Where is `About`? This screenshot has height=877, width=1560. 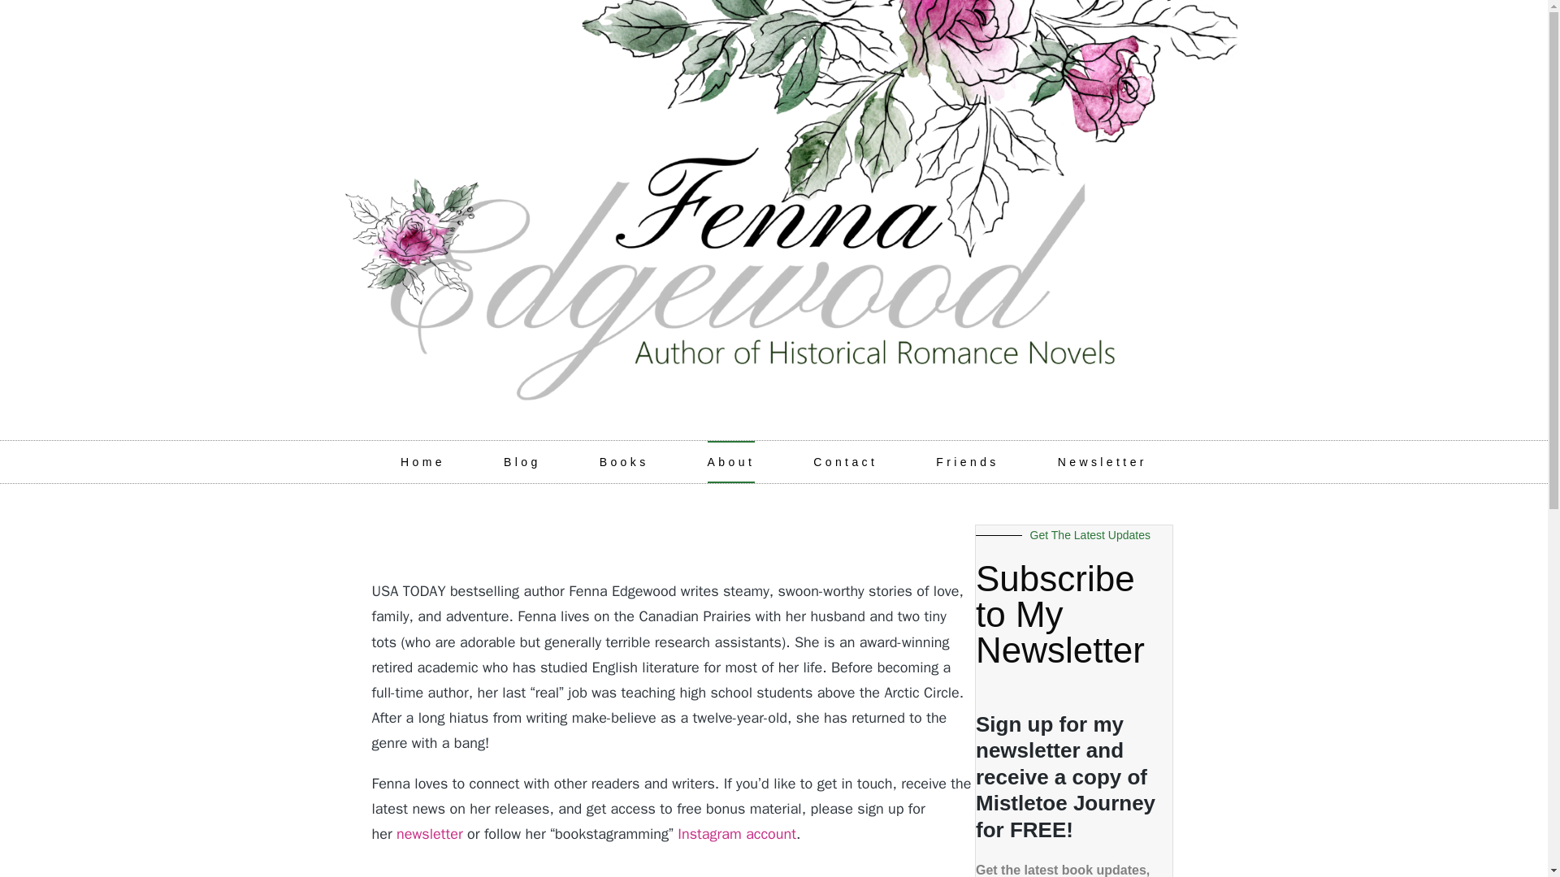 About is located at coordinates (731, 462).